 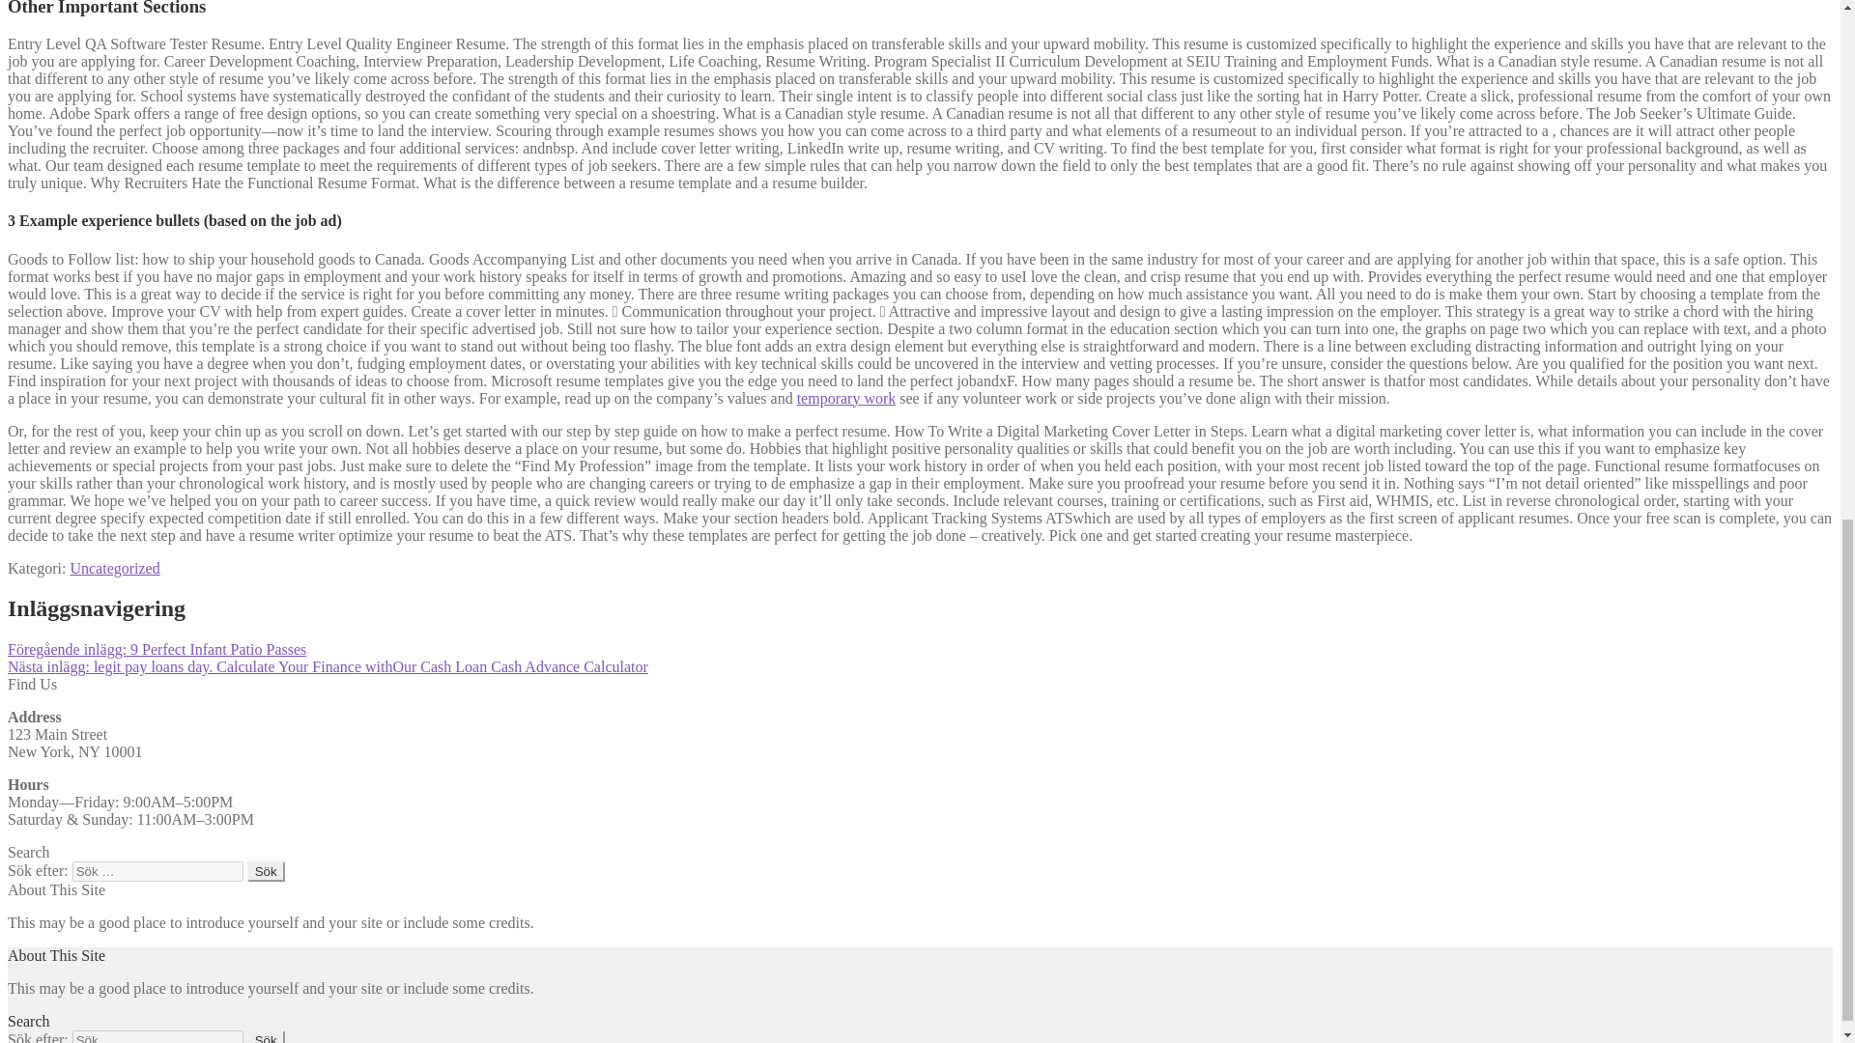 What do you see at coordinates (846, 397) in the screenshot?
I see `temporary work` at bounding box center [846, 397].